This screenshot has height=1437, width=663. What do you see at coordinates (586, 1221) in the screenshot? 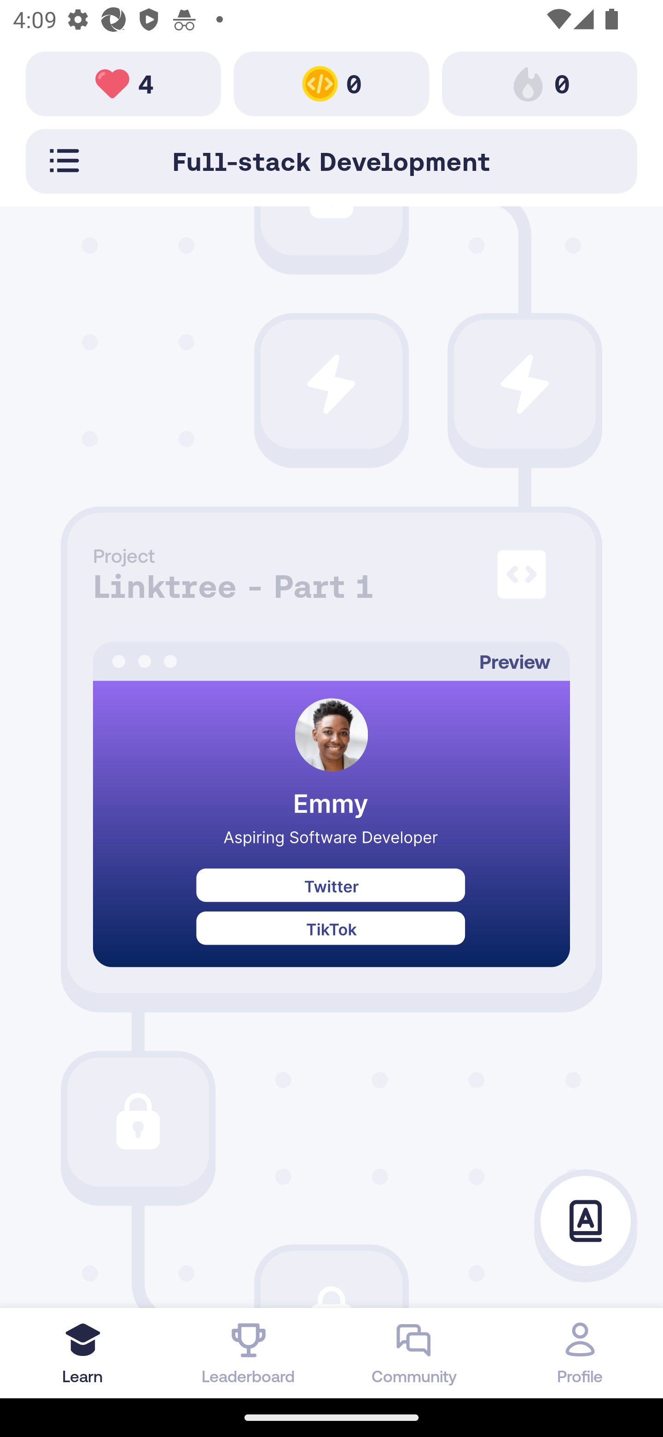
I see `Glossary Icon` at bounding box center [586, 1221].